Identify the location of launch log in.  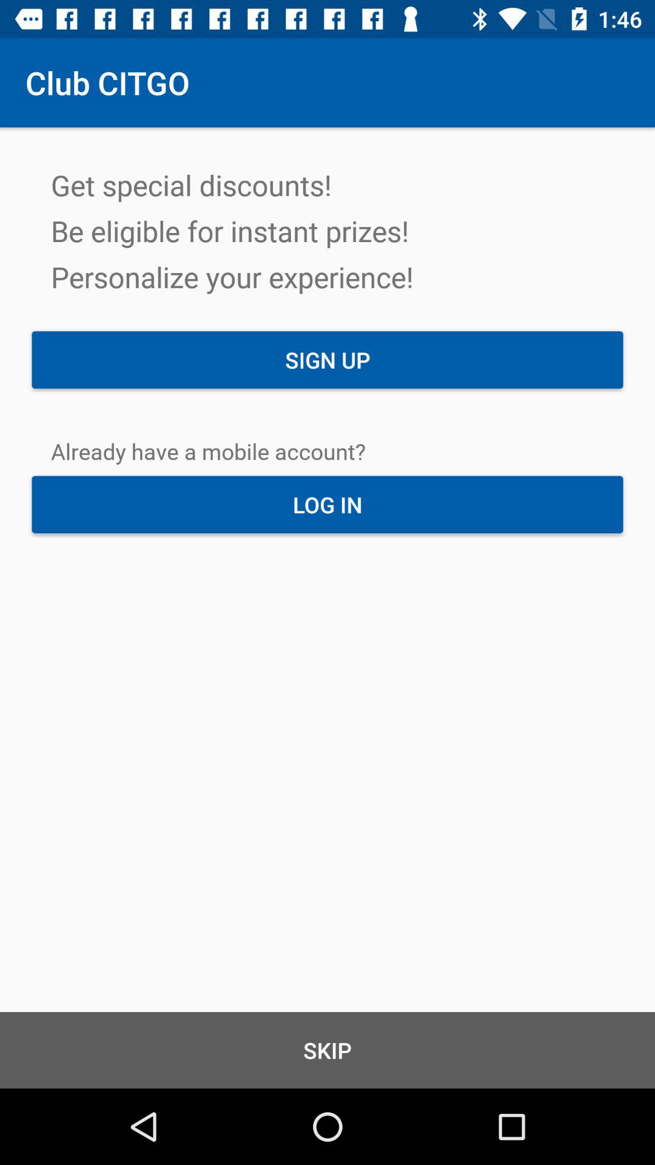
(327, 504).